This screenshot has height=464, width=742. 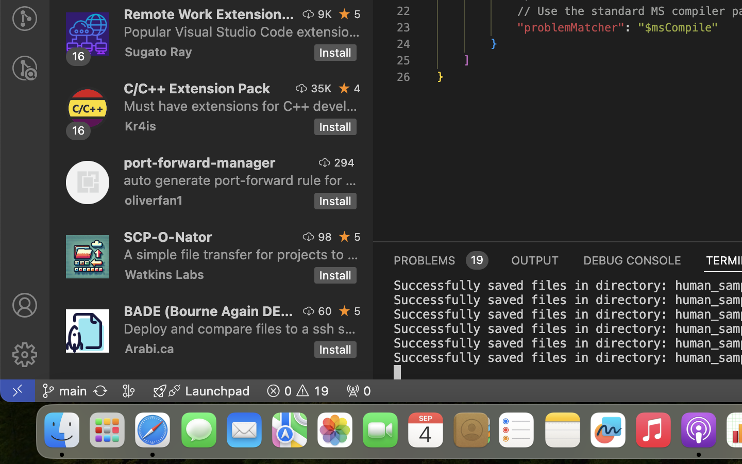 I want to click on C/C++ Extension Pack, so click(x=197, y=88).